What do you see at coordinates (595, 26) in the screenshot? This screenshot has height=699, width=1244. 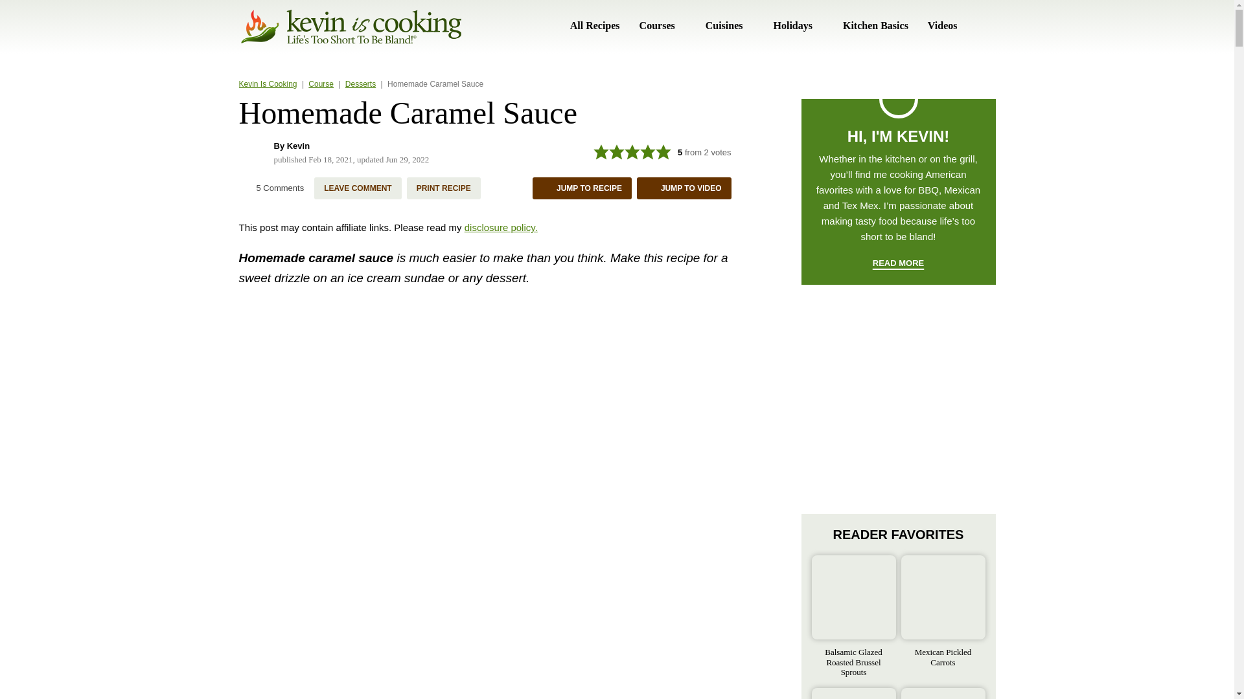 I see `All Recipes` at bounding box center [595, 26].